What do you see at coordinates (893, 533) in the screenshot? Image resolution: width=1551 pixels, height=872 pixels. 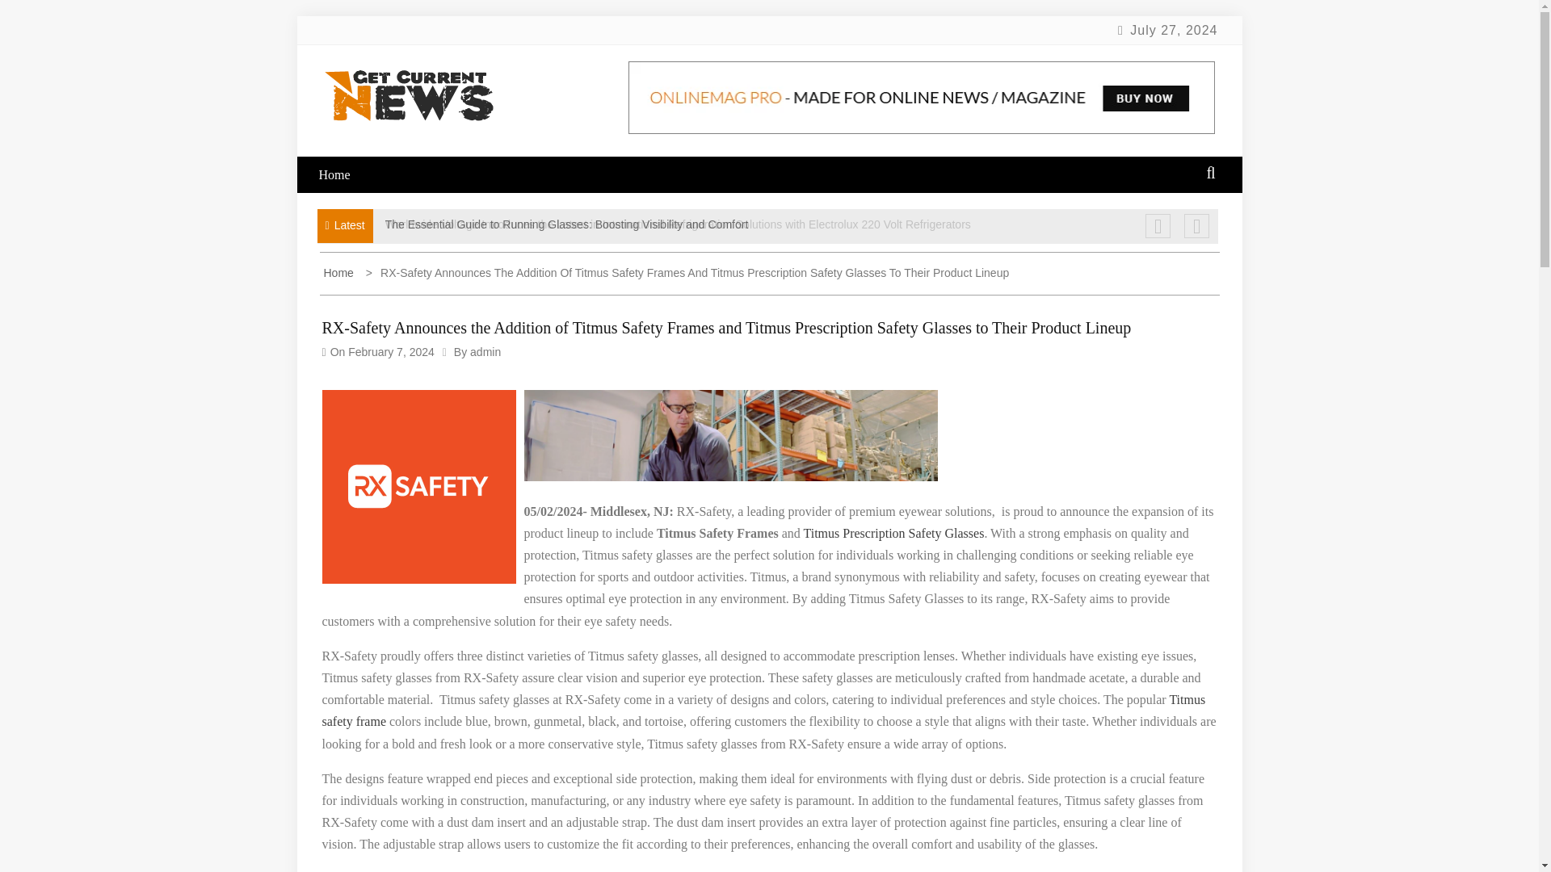 I see `Titmus Prescription Safety Glasses` at bounding box center [893, 533].